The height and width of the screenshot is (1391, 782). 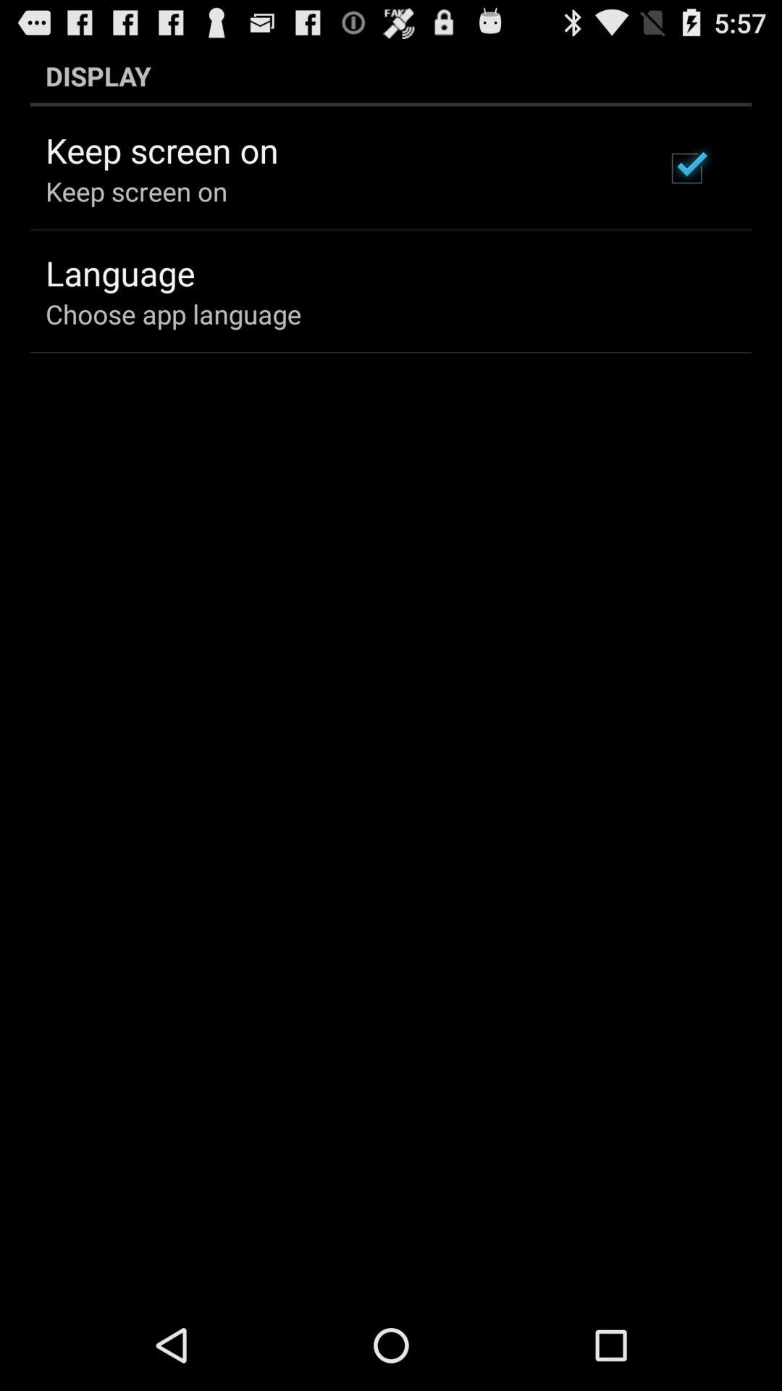 What do you see at coordinates (391, 75) in the screenshot?
I see `open the app at the top` at bounding box center [391, 75].